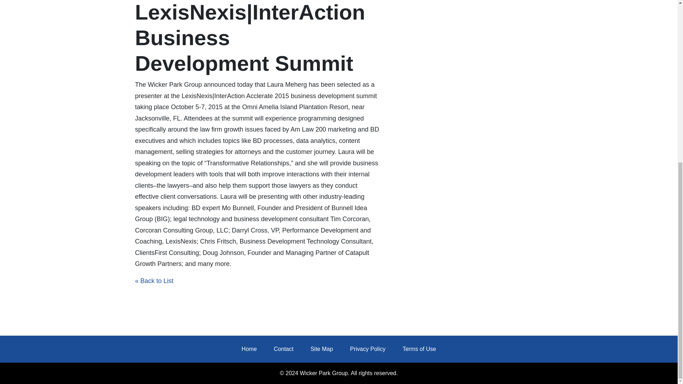 The width and height of the screenshot is (683, 384). I want to click on Privacy Policy, so click(368, 349).